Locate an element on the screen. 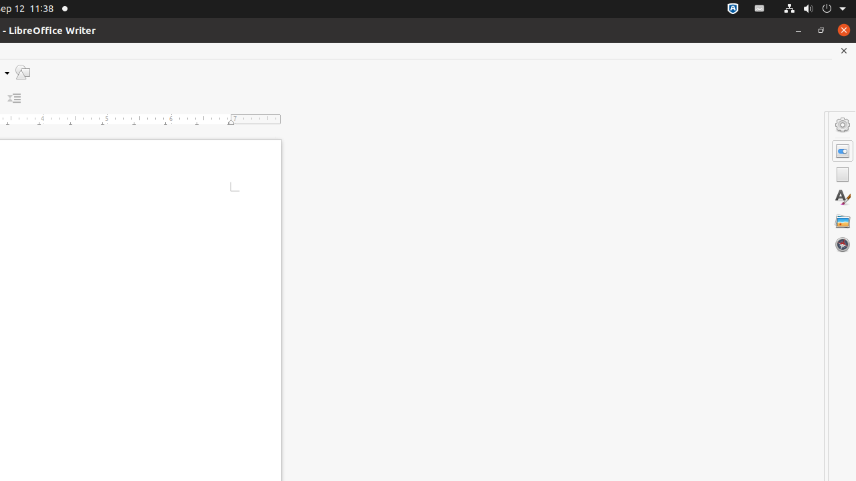  Gallery is located at coordinates (843, 221).